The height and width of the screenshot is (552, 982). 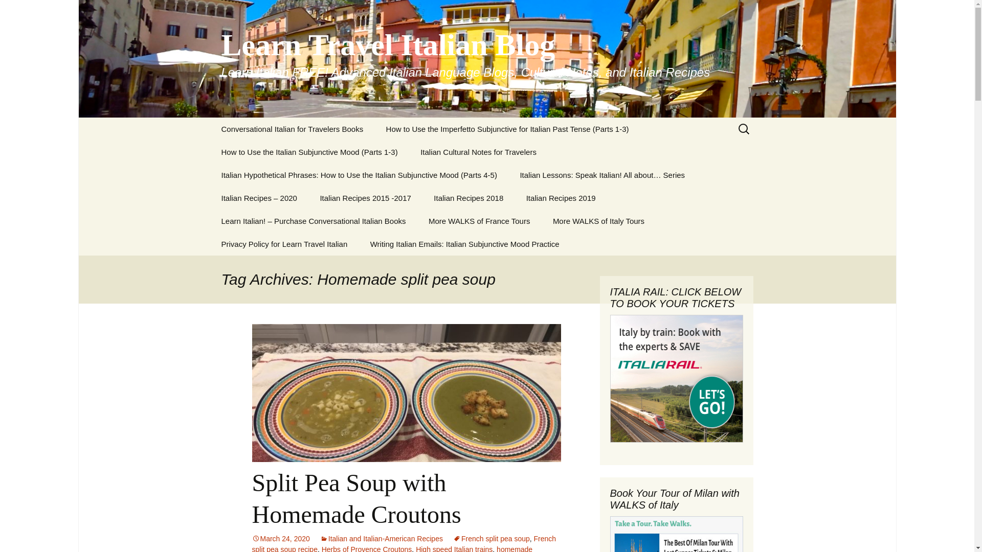 What do you see at coordinates (454, 549) in the screenshot?
I see `High speed Italian trains` at bounding box center [454, 549].